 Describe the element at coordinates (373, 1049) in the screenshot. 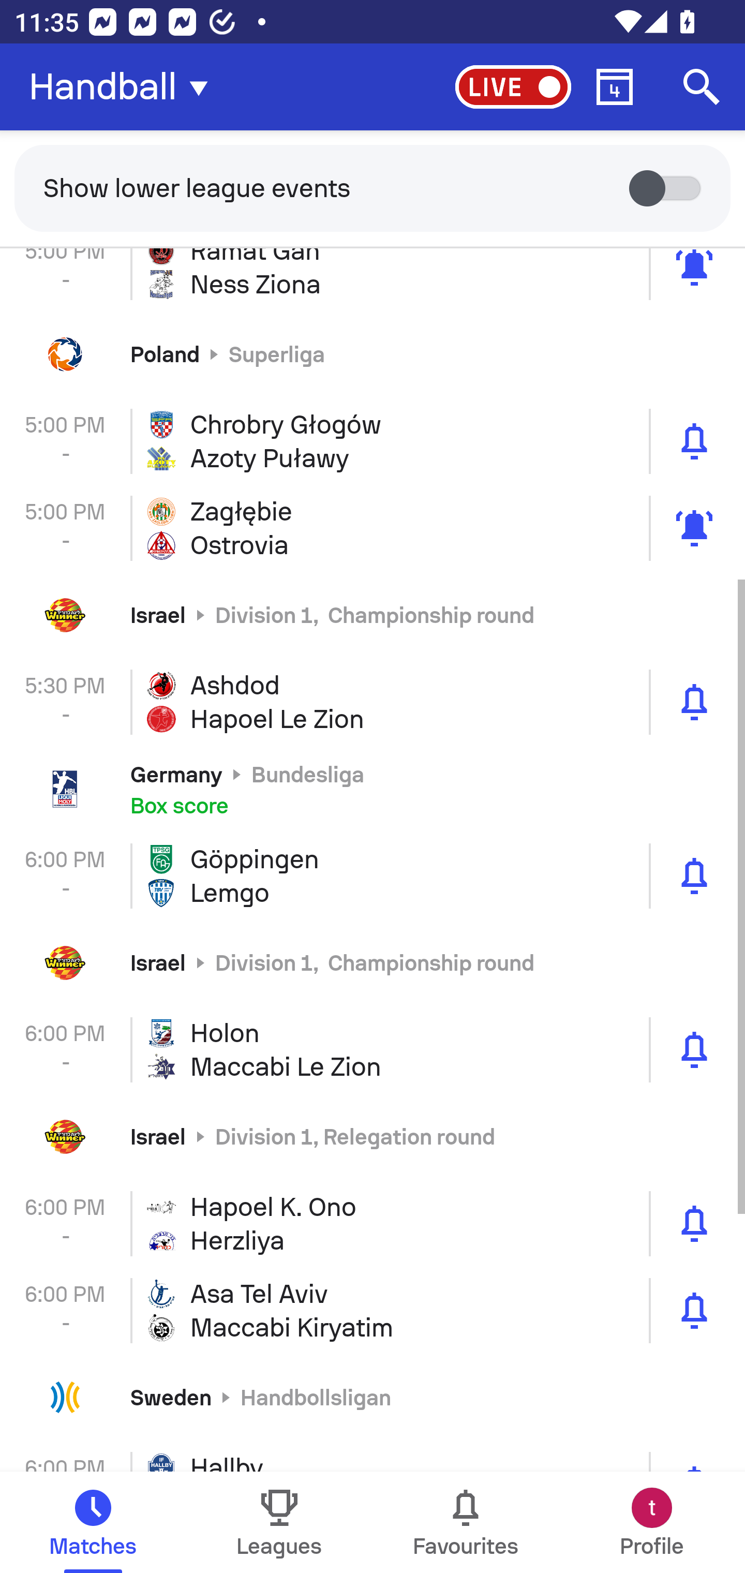

I see `6:00 PM - Holon Maccabi Le Zion` at that location.